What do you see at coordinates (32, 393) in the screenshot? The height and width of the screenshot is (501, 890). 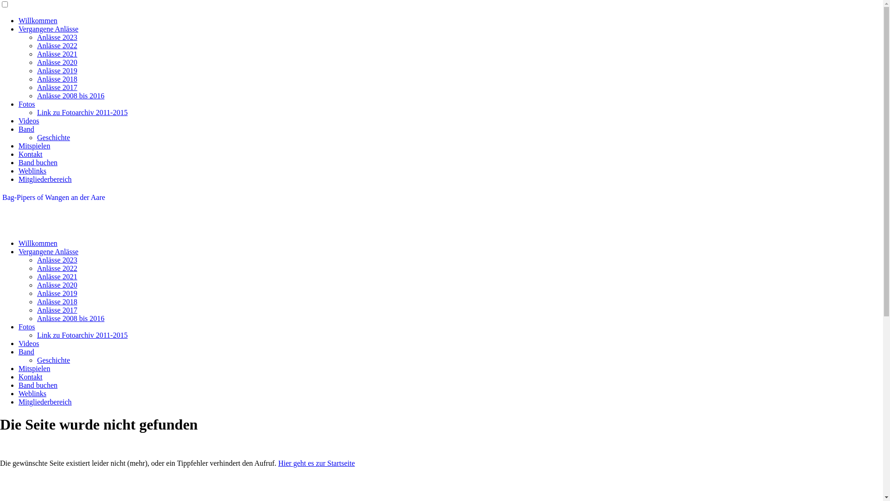 I see `Weblinks` at bounding box center [32, 393].